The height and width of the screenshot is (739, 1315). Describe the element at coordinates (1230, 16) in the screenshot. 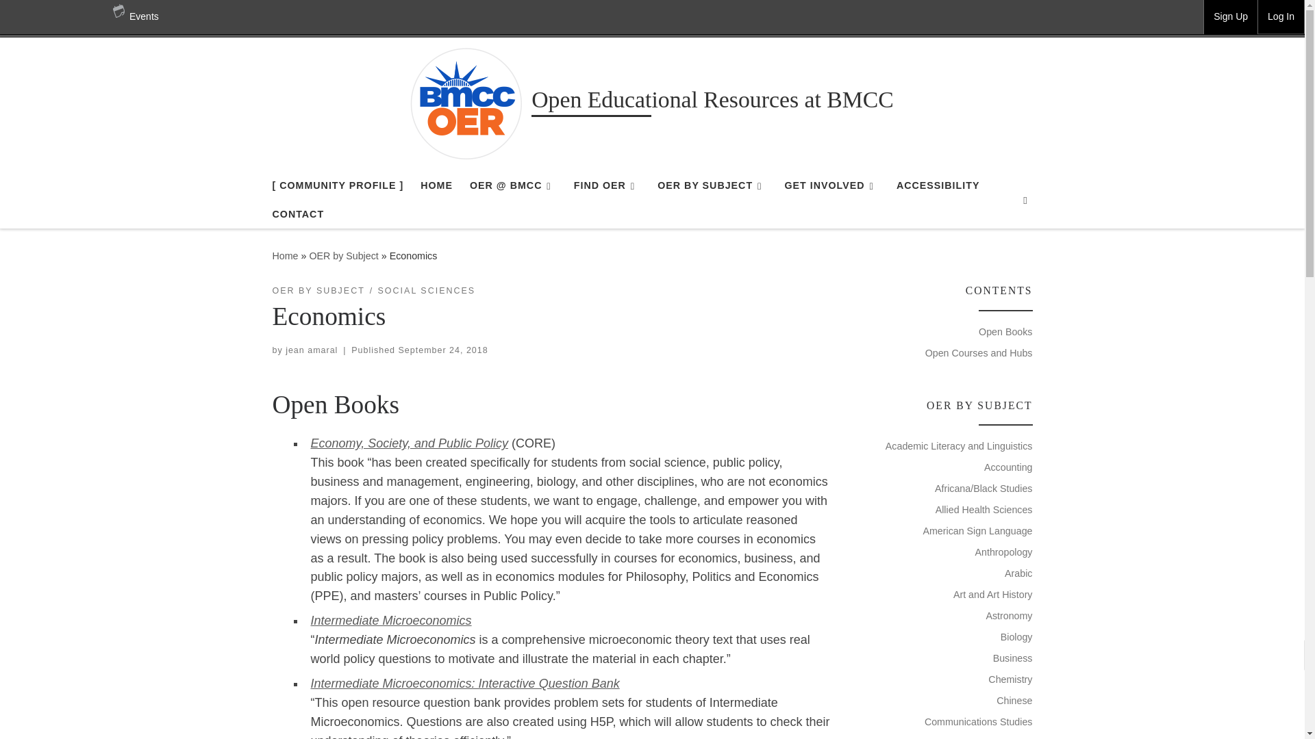

I see `Sign Up` at that location.